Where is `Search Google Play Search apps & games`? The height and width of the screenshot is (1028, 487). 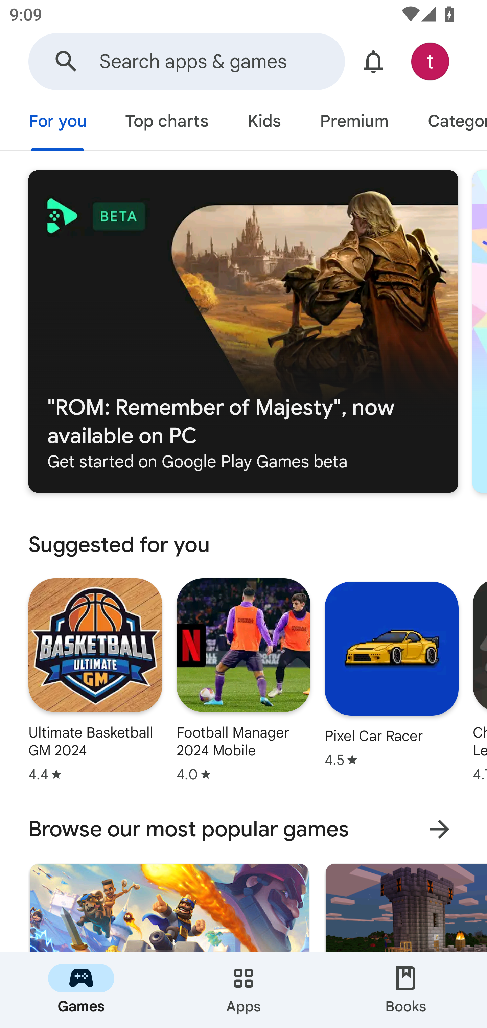
Search Google Play Search apps & games is located at coordinates (186, 62).